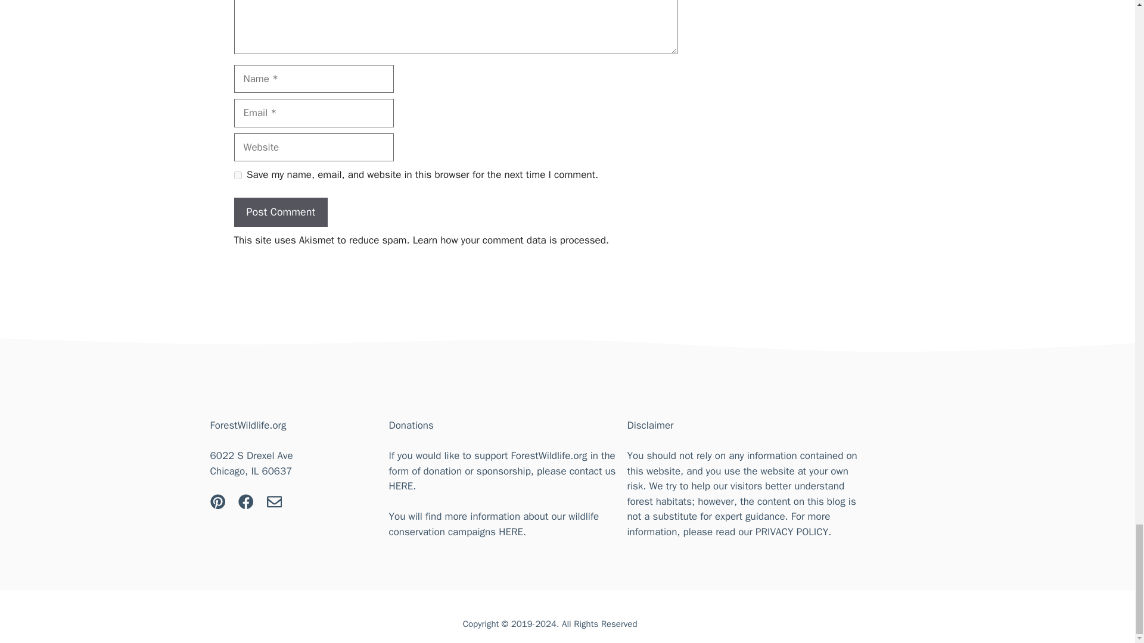  What do you see at coordinates (280, 212) in the screenshot?
I see `Post Comment` at bounding box center [280, 212].